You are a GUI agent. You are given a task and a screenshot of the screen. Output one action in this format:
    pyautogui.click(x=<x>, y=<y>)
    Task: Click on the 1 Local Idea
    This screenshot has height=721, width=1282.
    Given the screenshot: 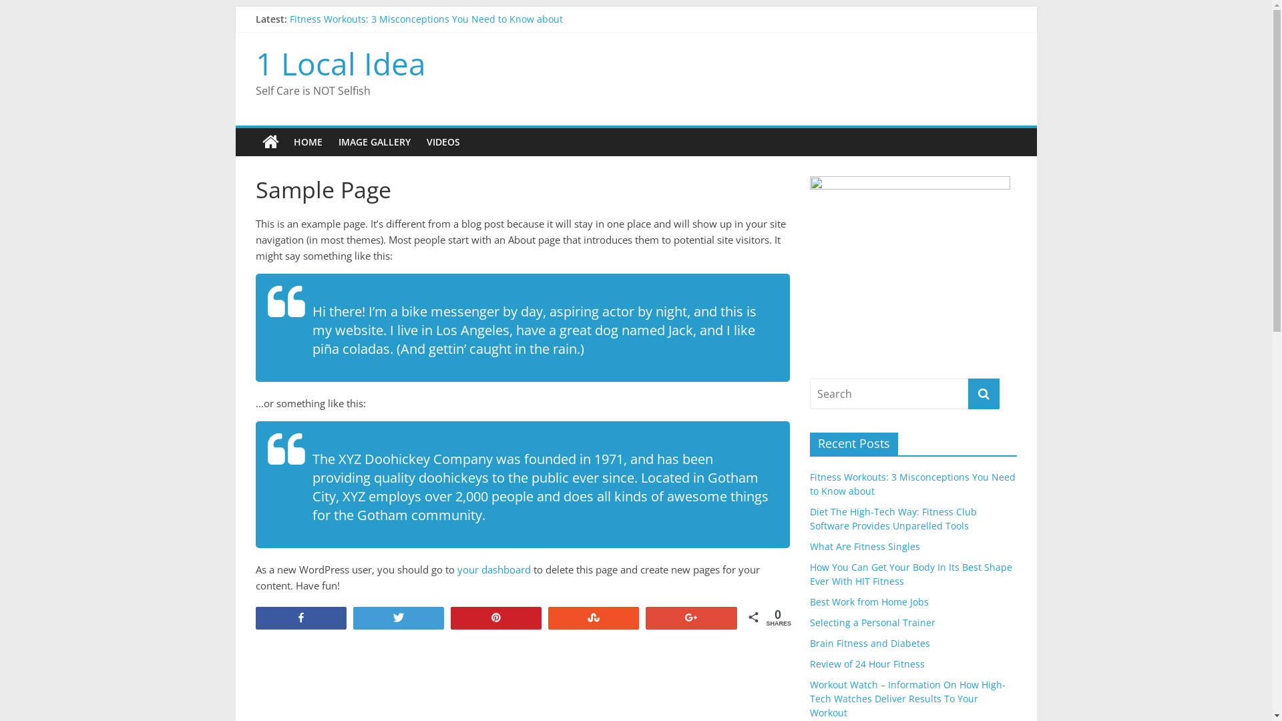 What is the action you would take?
    pyautogui.click(x=270, y=142)
    